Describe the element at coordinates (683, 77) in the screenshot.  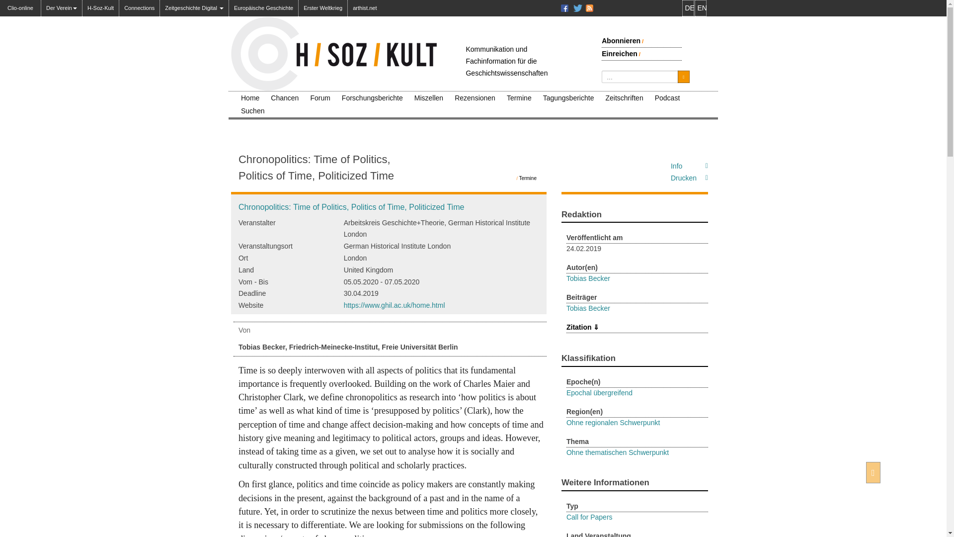
I see `Search` at that location.